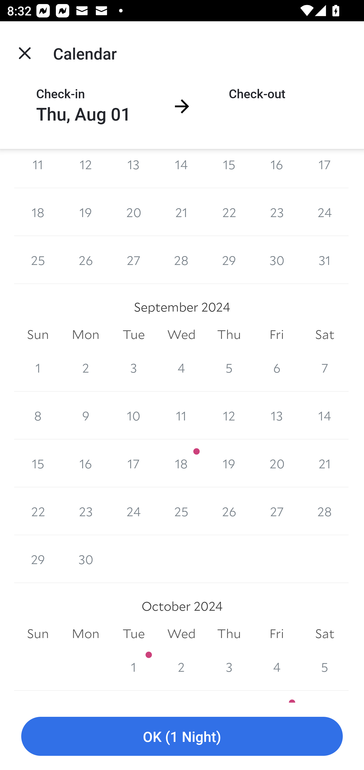  What do you see at coordinates (85, 416) in the screenshot?
I see `9 9 September 2024` at bounding box center [85, 416].